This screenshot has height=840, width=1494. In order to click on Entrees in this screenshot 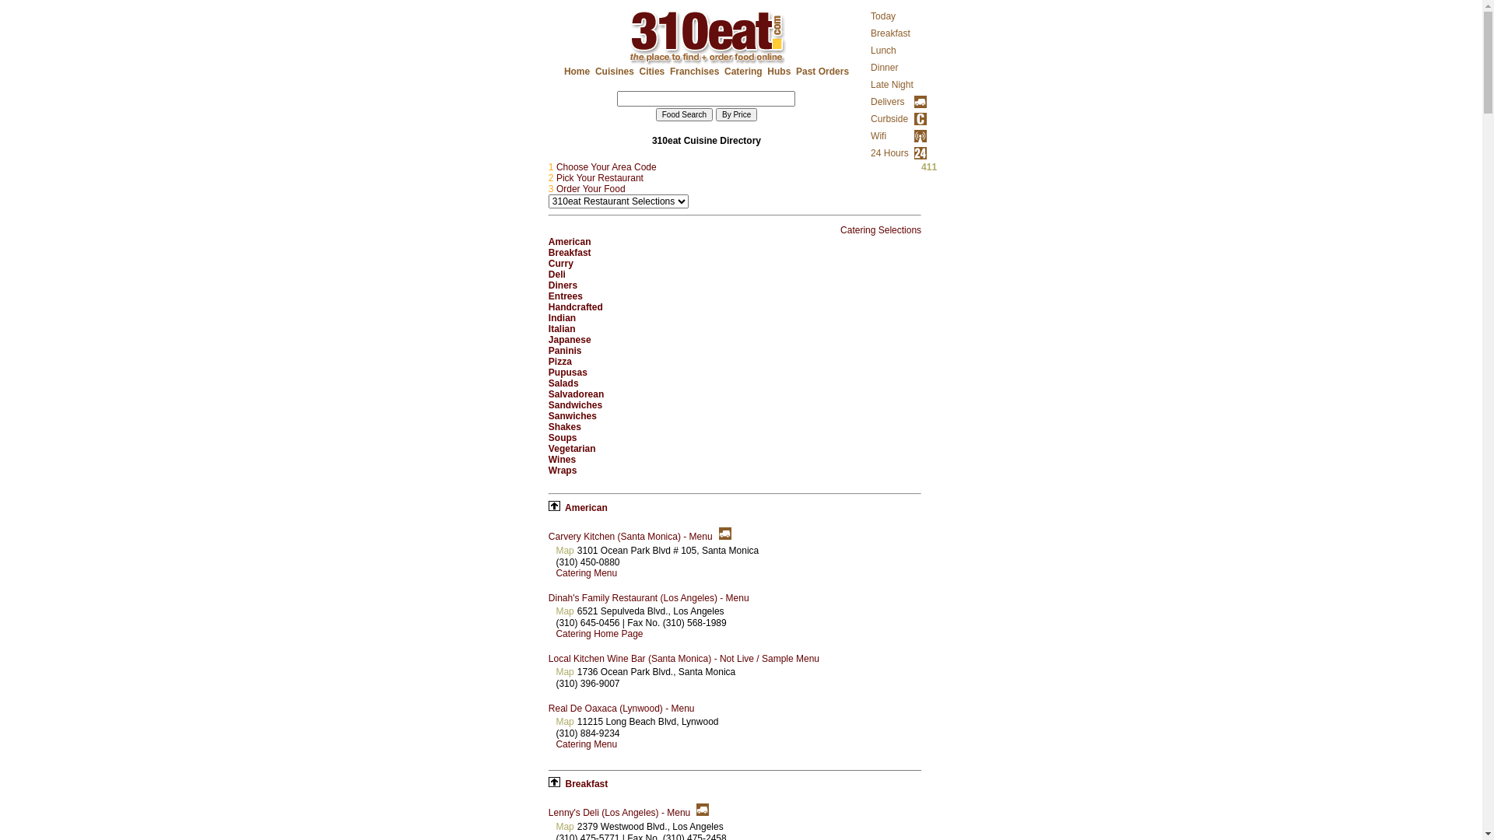, I will do `click(566, 296)`.